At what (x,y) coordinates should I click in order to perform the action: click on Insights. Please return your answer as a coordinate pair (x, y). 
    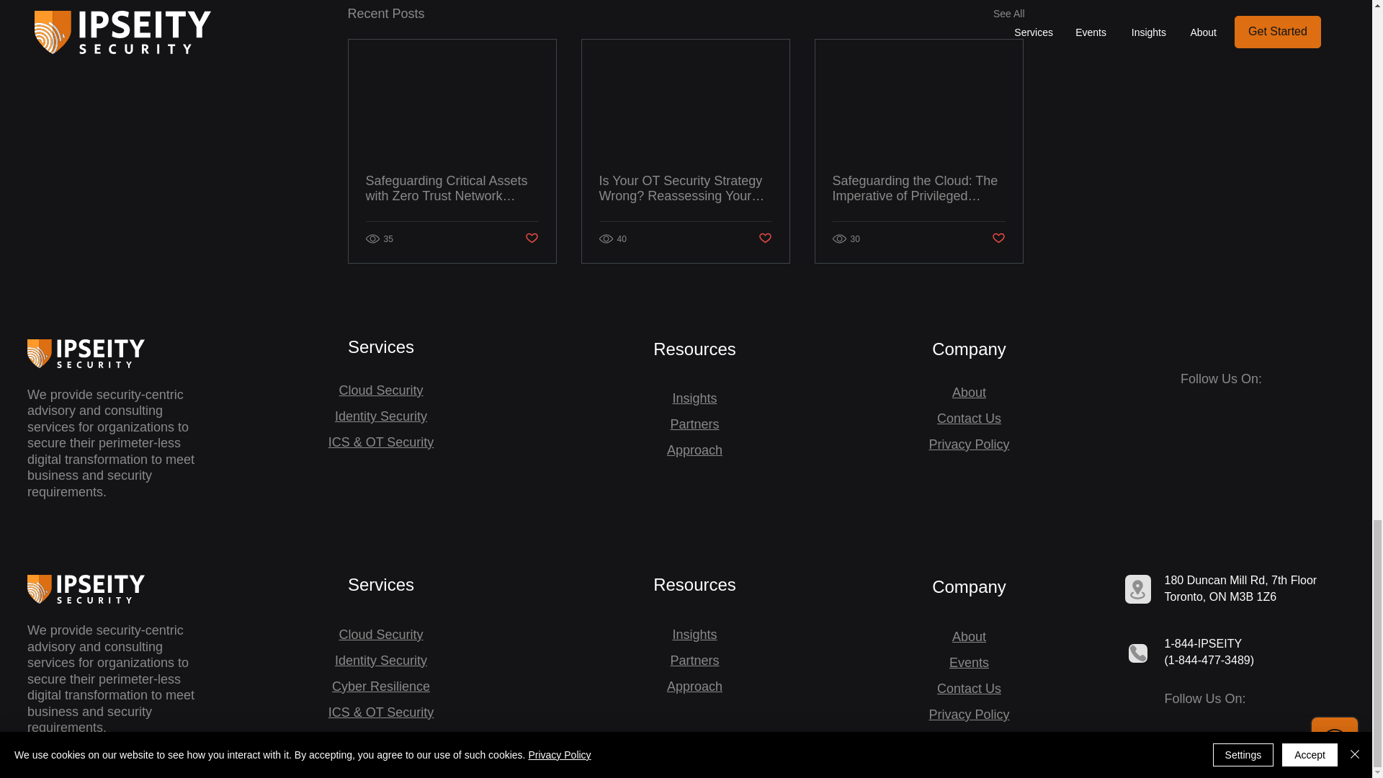
    Looking at the image, I should click on (694, 398).